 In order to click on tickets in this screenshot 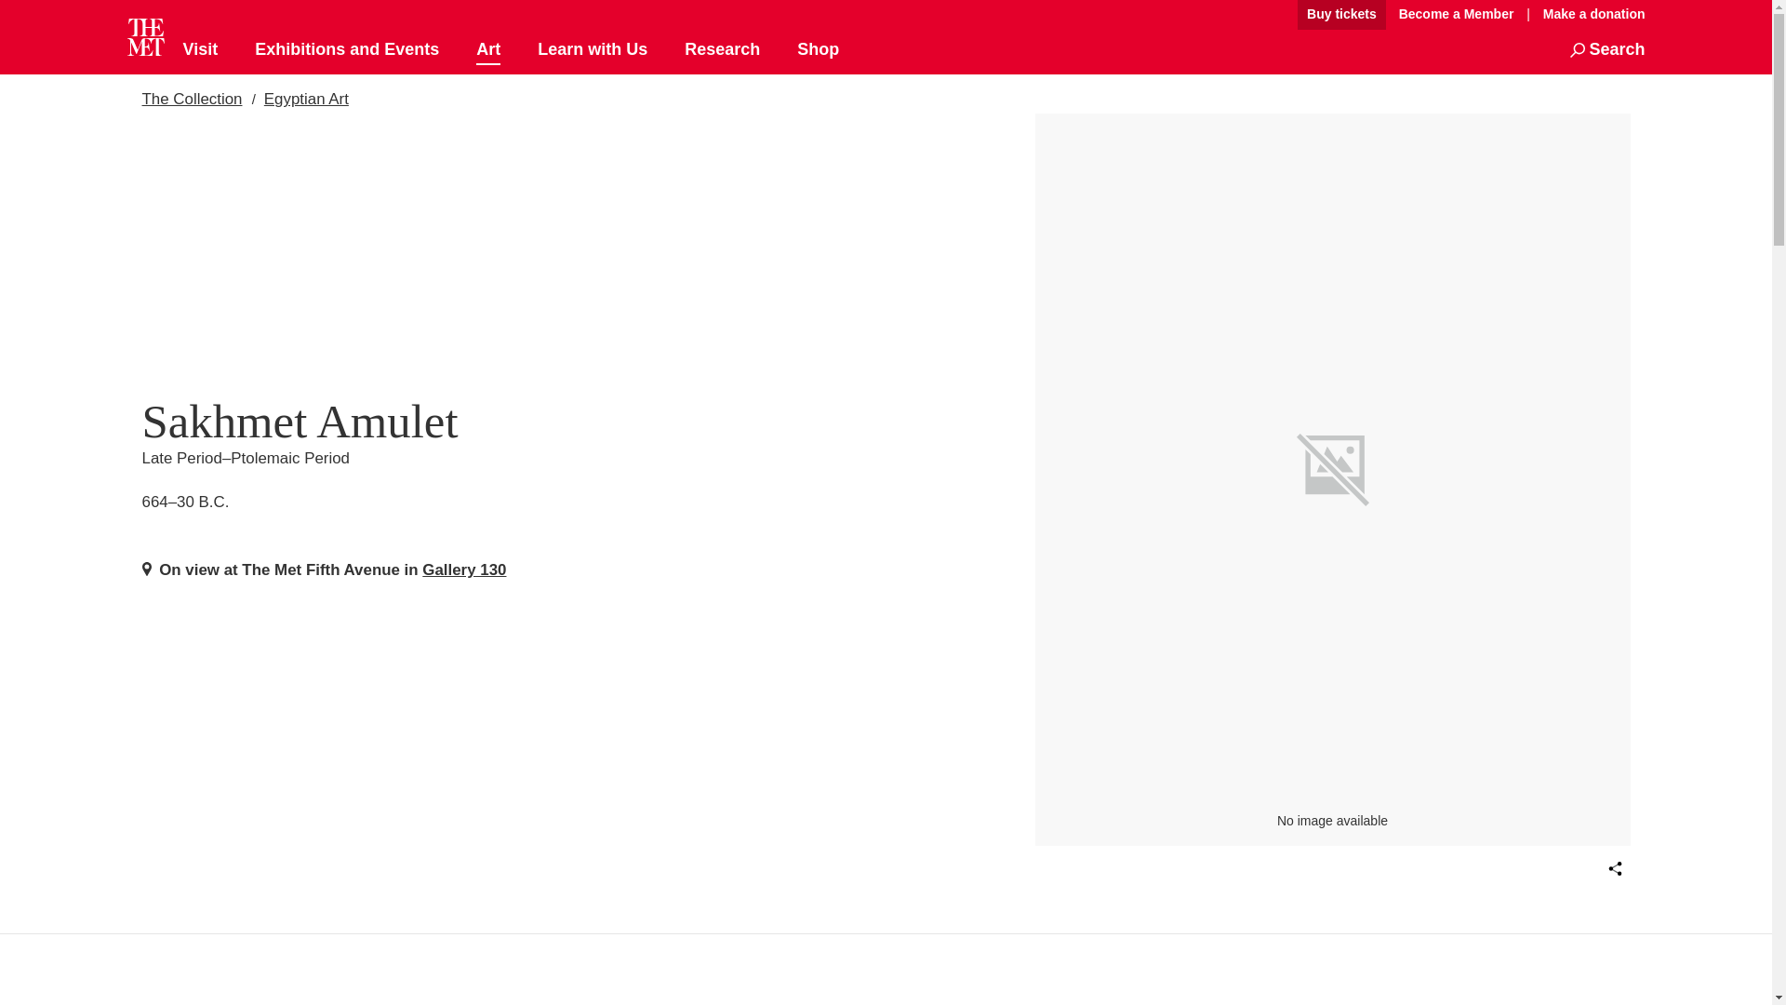, I will do `click(1341, 15)`.